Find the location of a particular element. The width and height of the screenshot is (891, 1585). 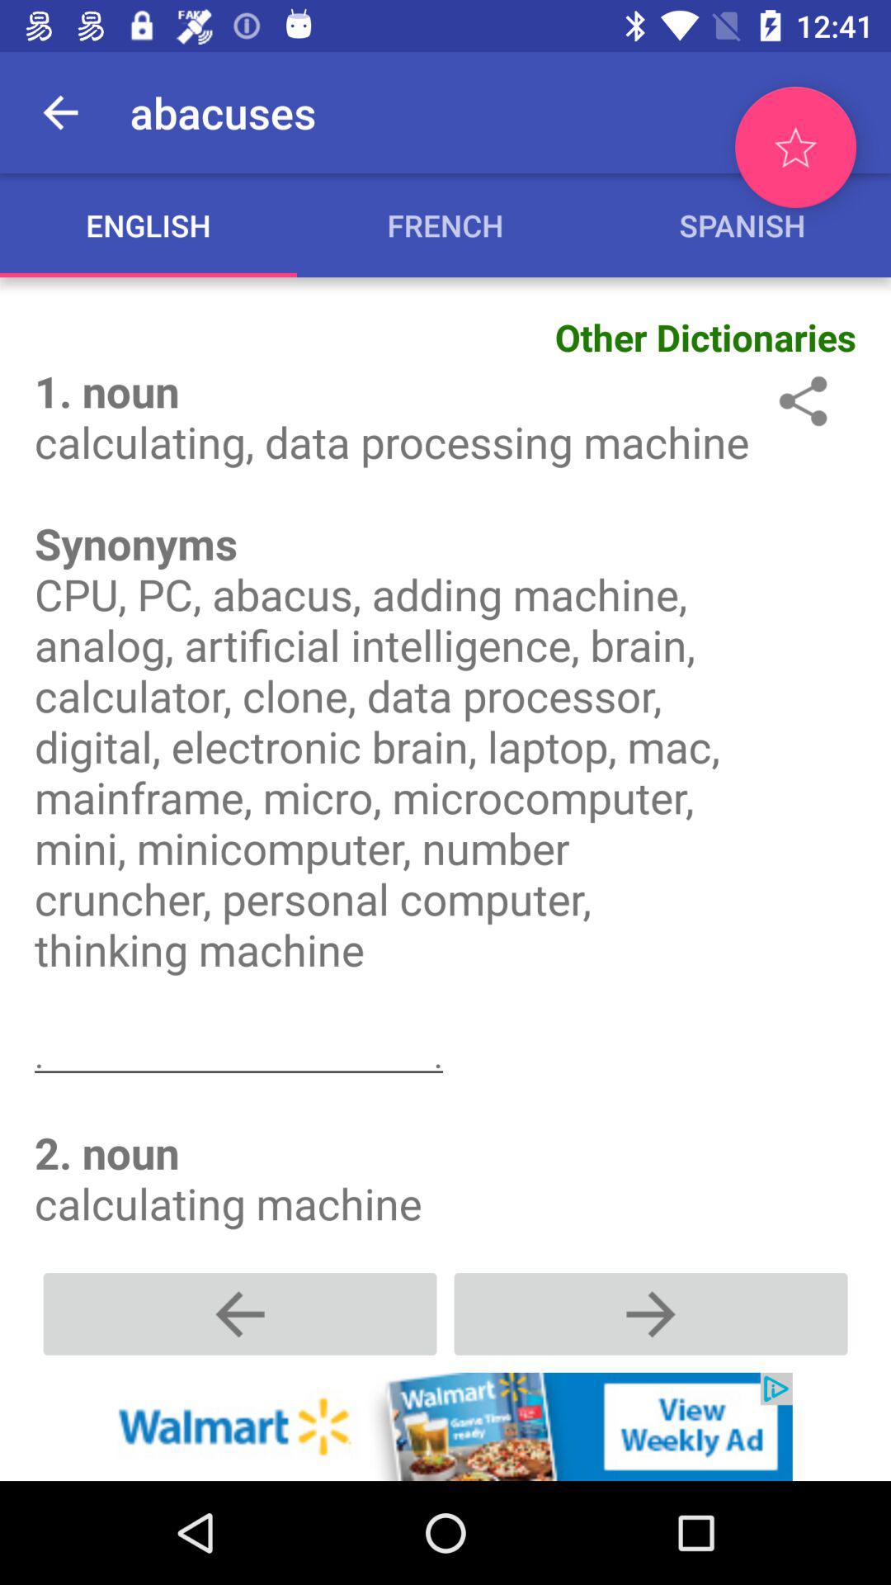

toggle favorite is located at coordinates (795, 147).